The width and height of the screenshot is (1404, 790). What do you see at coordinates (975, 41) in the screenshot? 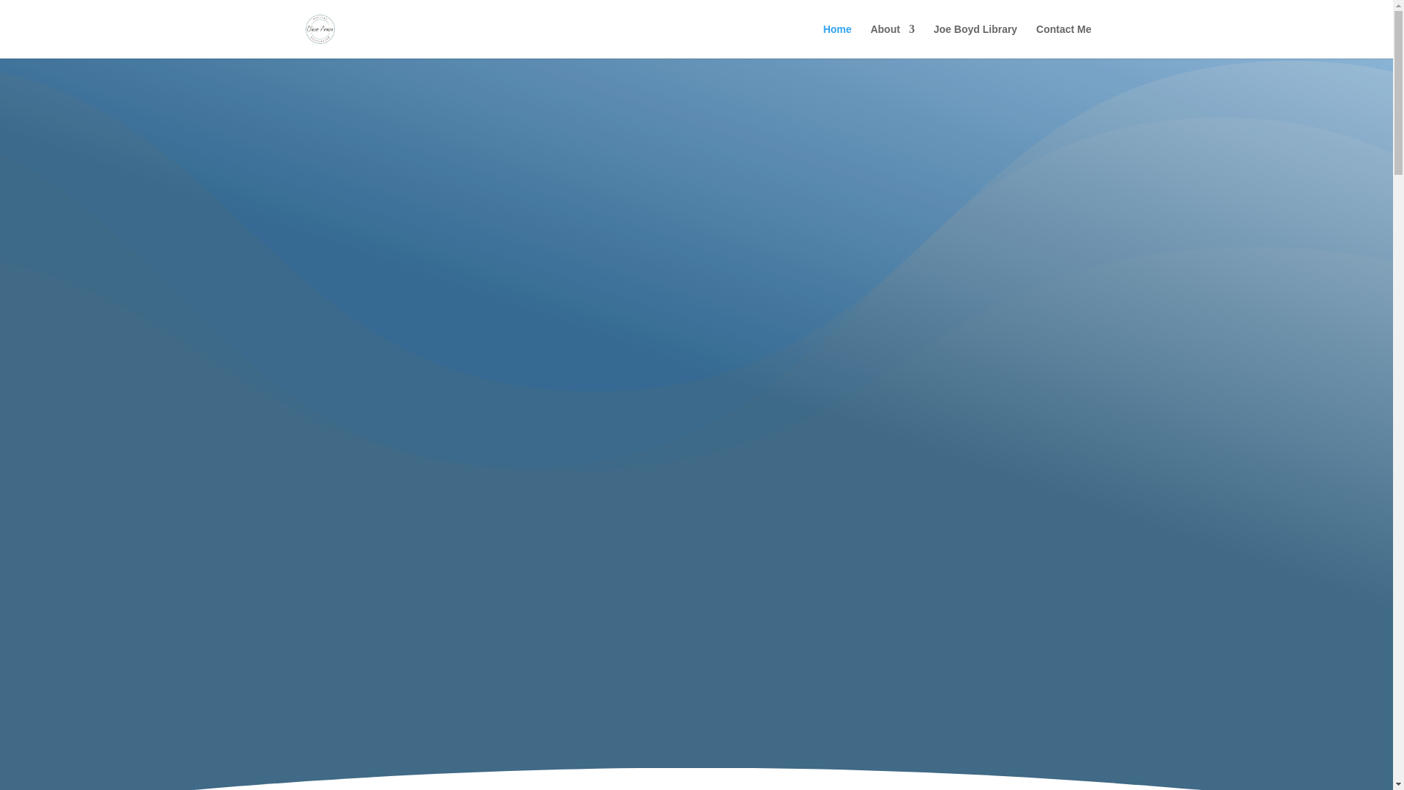
I see `Joe Boyd Library` at bounding box center [975, 41].